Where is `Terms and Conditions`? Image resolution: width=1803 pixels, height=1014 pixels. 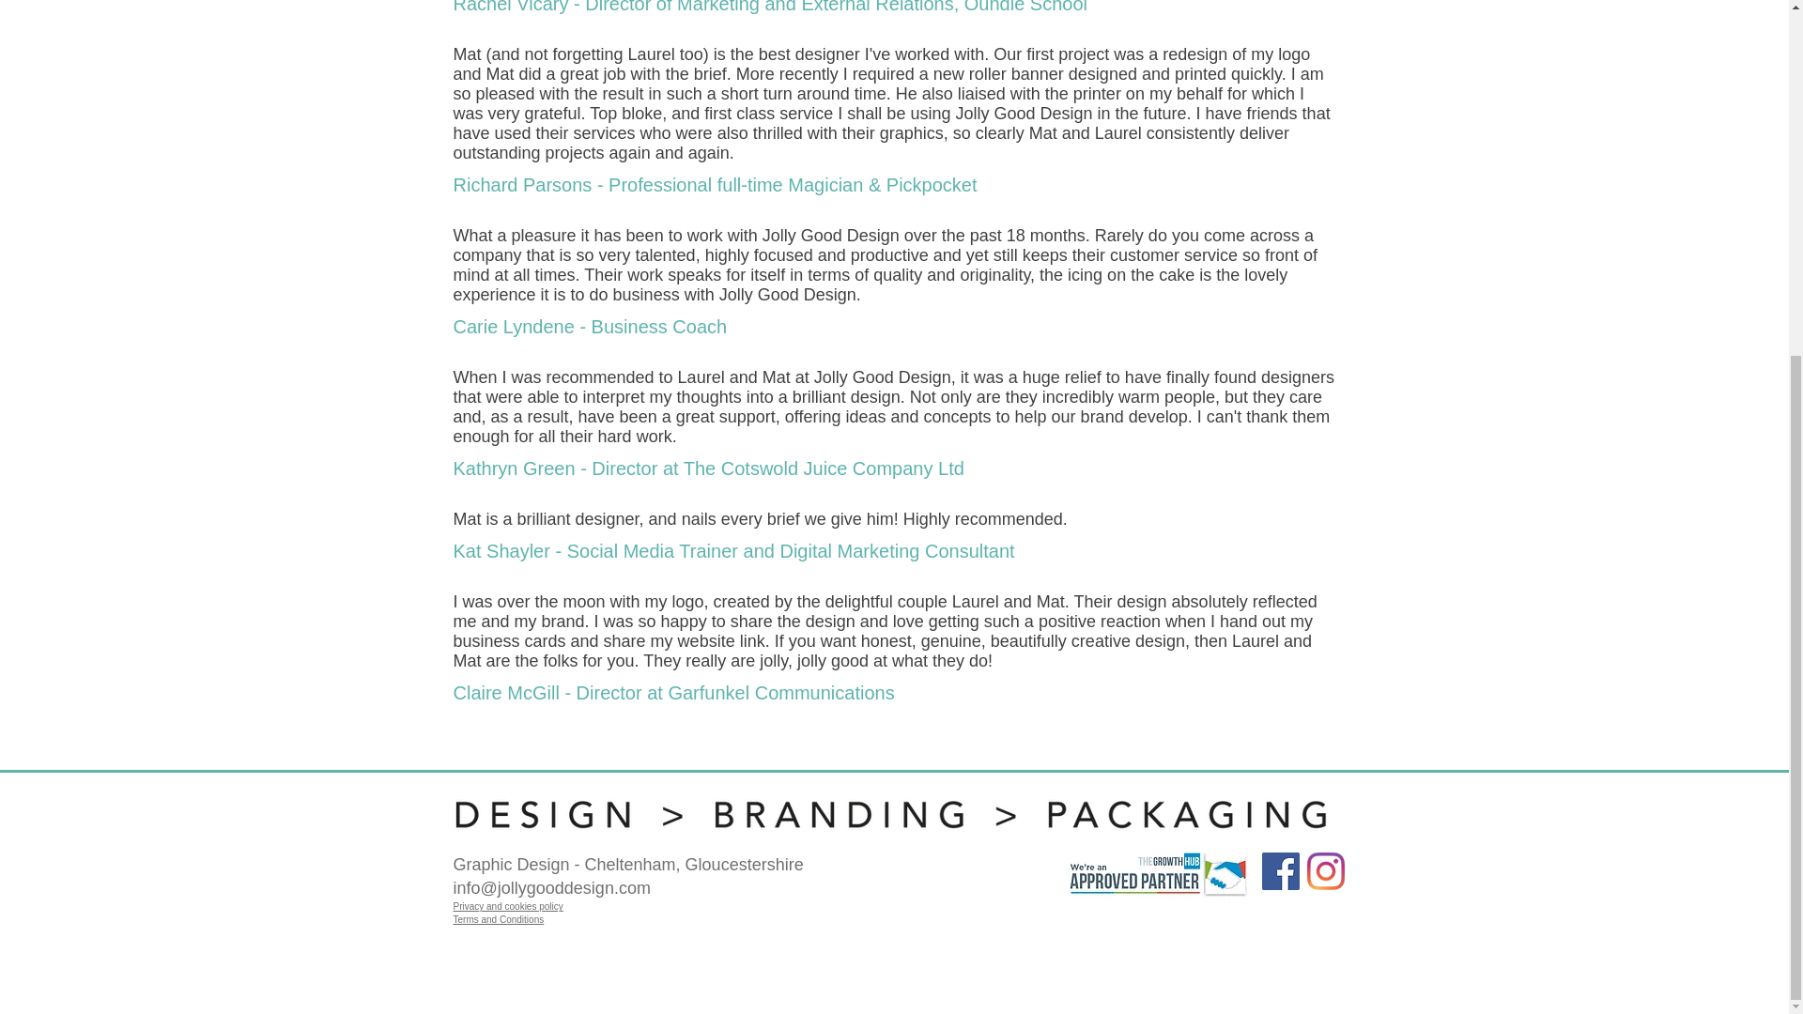
Terms and Conditions is located at coordinates (498, 919).